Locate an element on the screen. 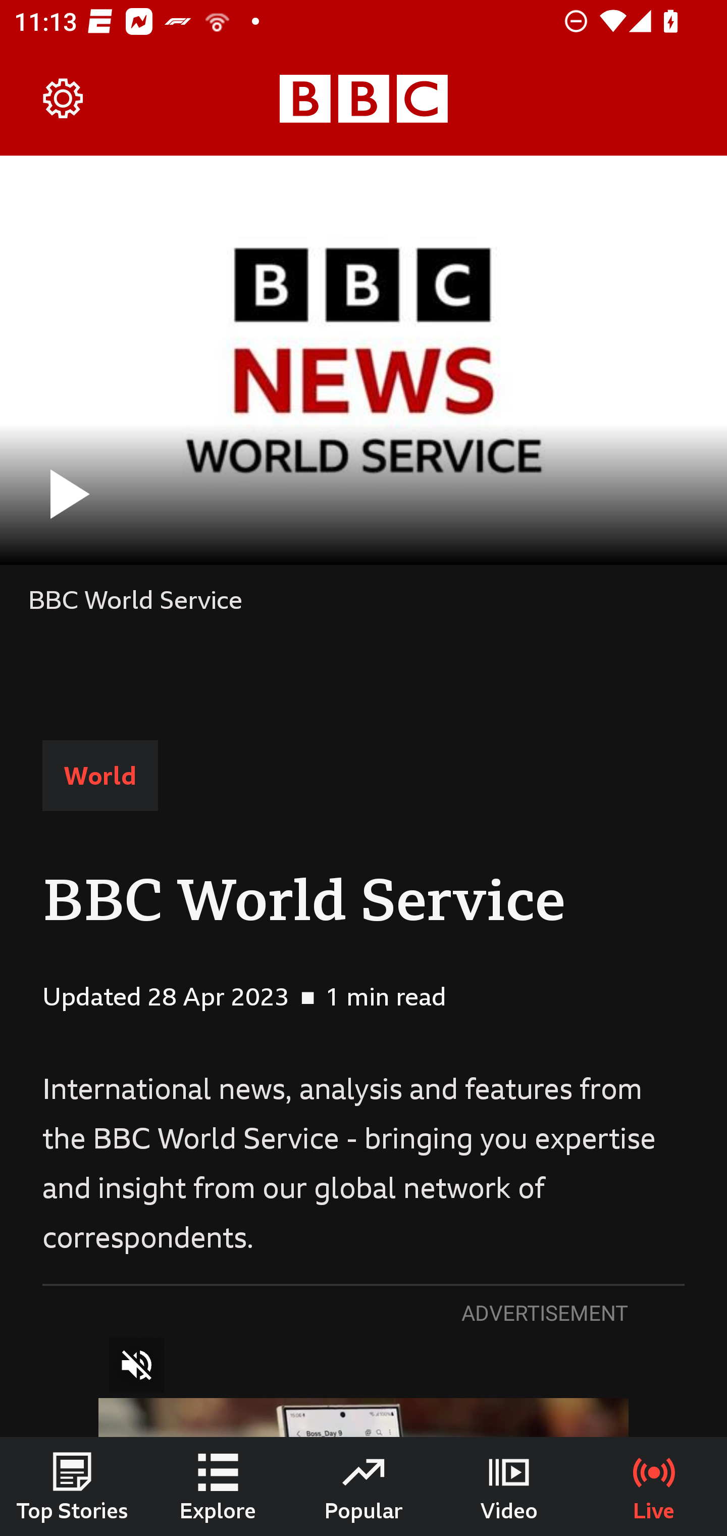 This screenshot has height=1536, width=727. World is located at coordinates (100, 776).